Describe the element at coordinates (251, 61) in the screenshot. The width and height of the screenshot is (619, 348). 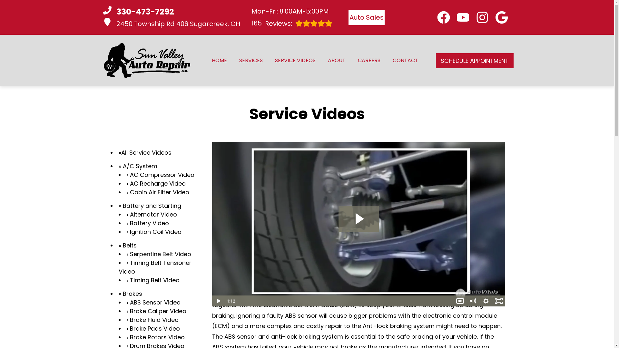
I see `Facebook URL` at that location.